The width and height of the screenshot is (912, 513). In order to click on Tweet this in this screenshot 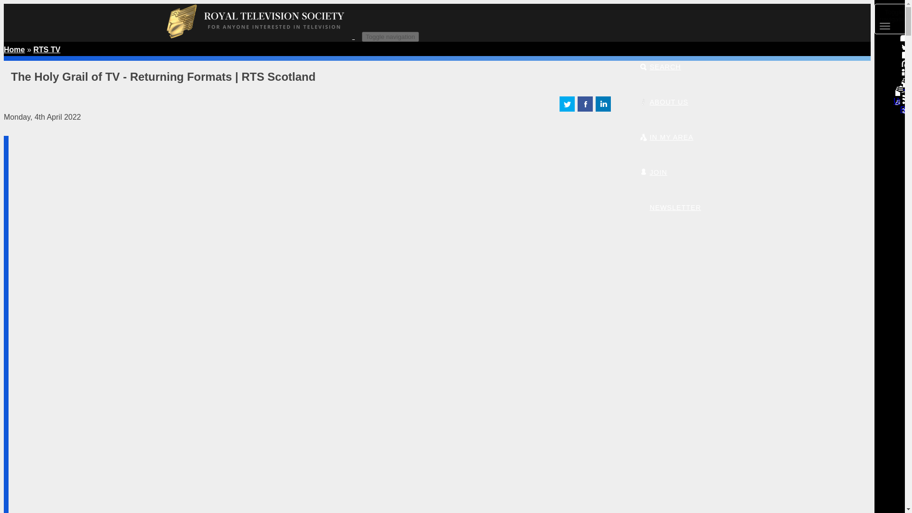, I will do `click(567, 109)`.